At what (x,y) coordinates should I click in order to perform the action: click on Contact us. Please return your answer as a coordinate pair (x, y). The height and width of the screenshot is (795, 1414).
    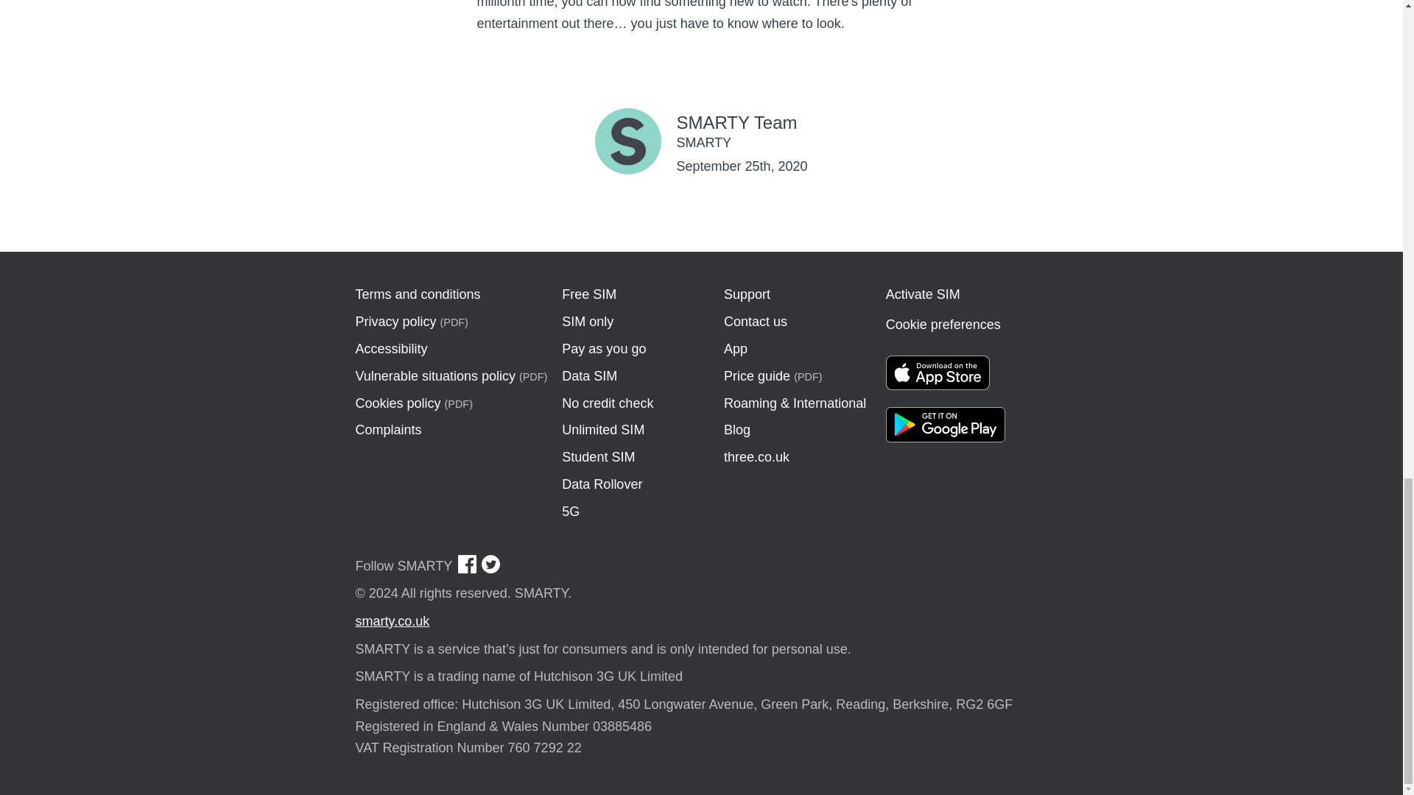
    Looking at the image, I should click on (756, 321).